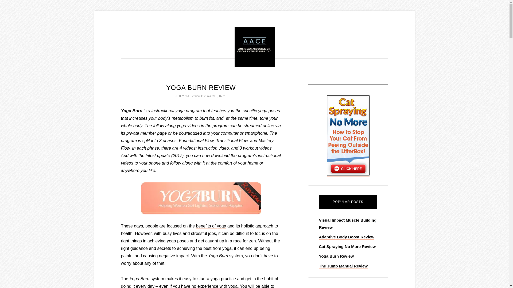 The image size is (513, 288). I want to click on The Jump Manual Review, so click(343, 266).